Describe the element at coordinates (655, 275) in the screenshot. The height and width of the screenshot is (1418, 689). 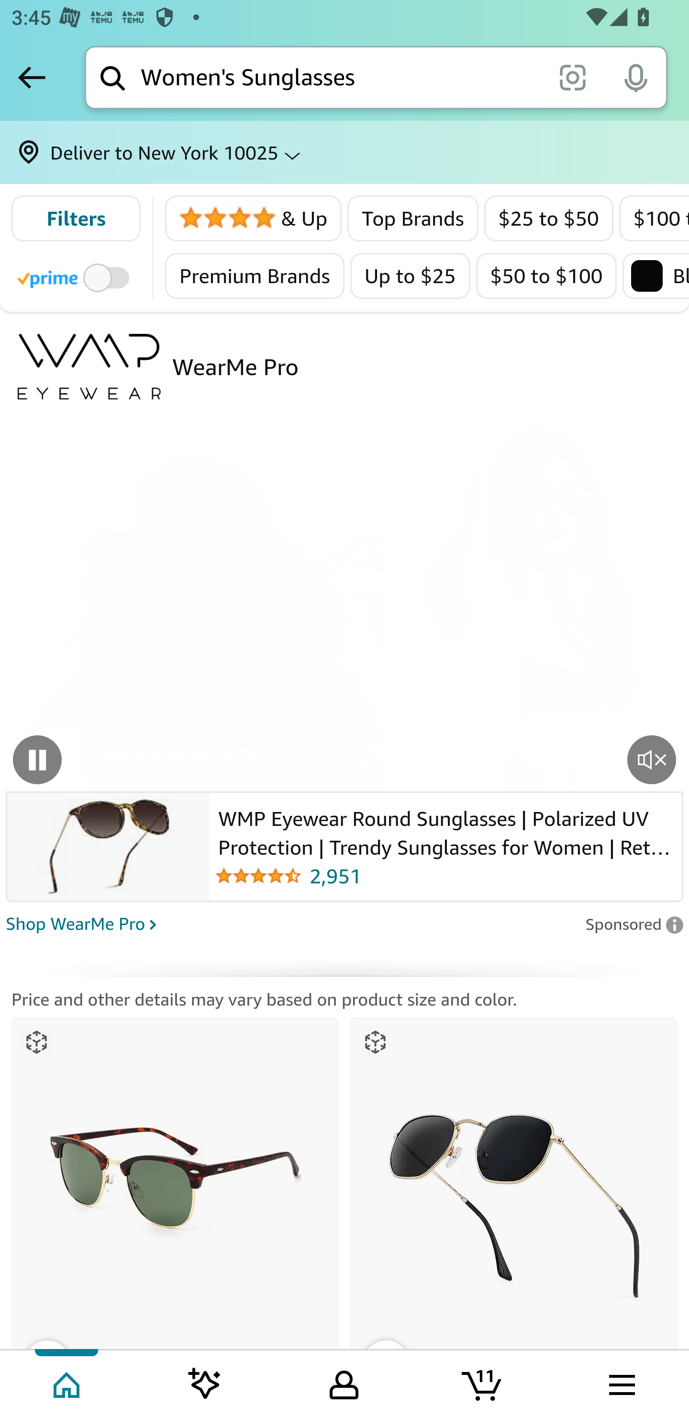
I see `Black Black Black Black` at that location.